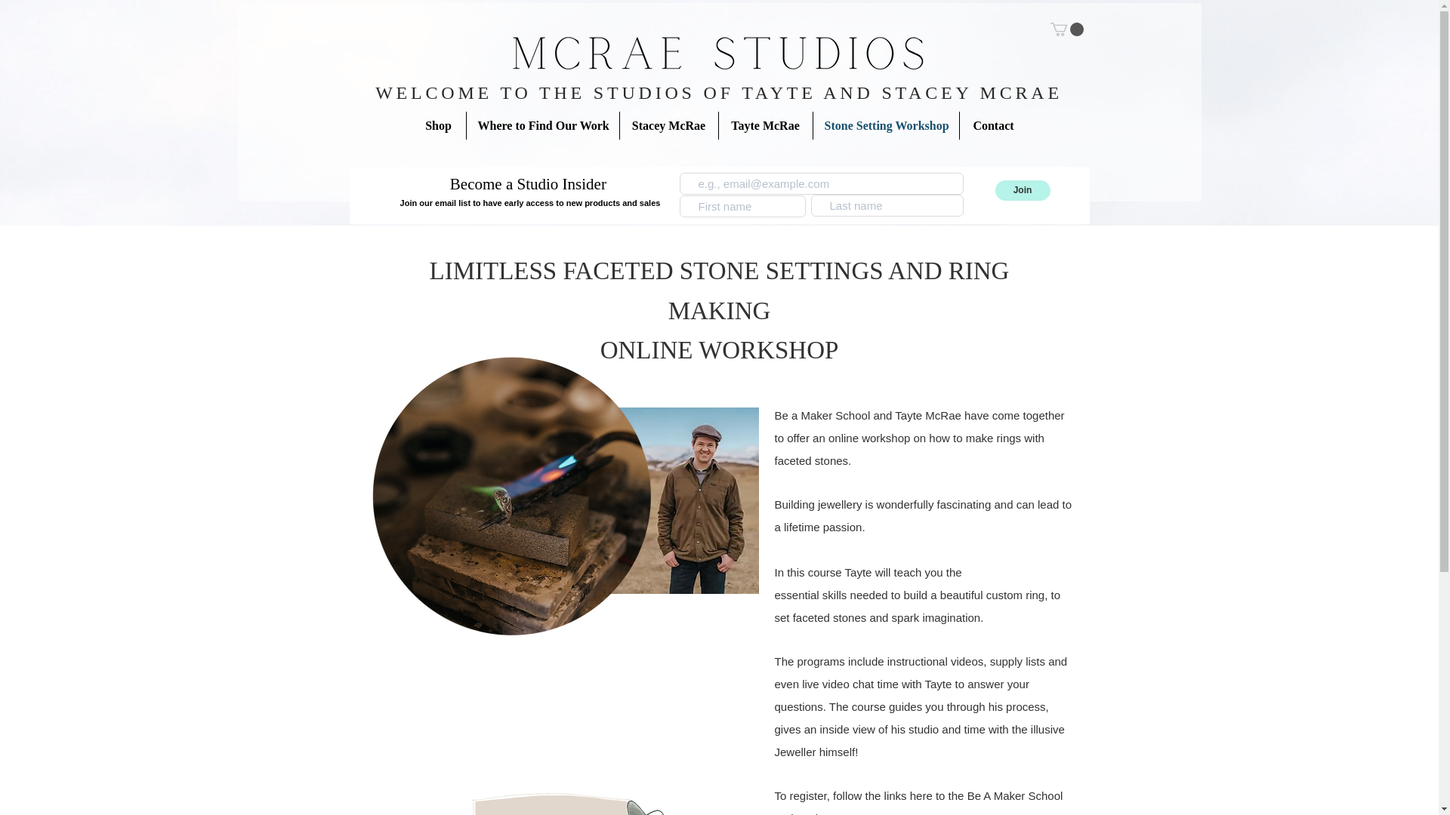 The width and height of the screenshot is (1450, 815). I want to click on Contact, so click(992, 125).